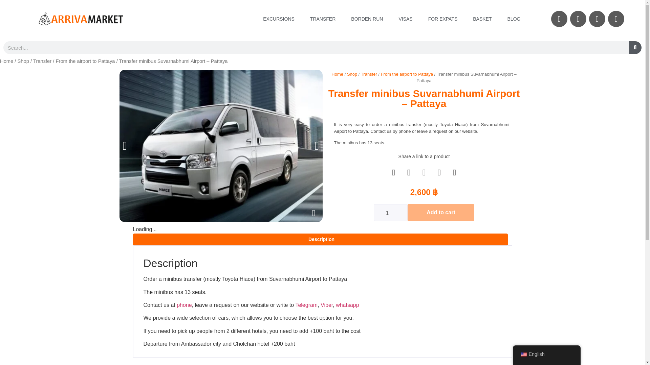 This screenshot has width=650, height=365. What do you see at coordinates (482, 19) in the screenshot?
I see `BASKET` at bounding box center [482, 19].